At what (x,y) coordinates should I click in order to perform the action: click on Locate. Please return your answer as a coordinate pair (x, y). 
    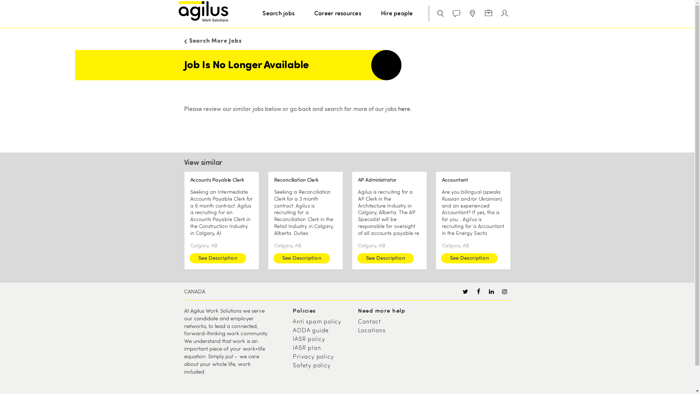
    Looking at the image, I should click on (472, 14).